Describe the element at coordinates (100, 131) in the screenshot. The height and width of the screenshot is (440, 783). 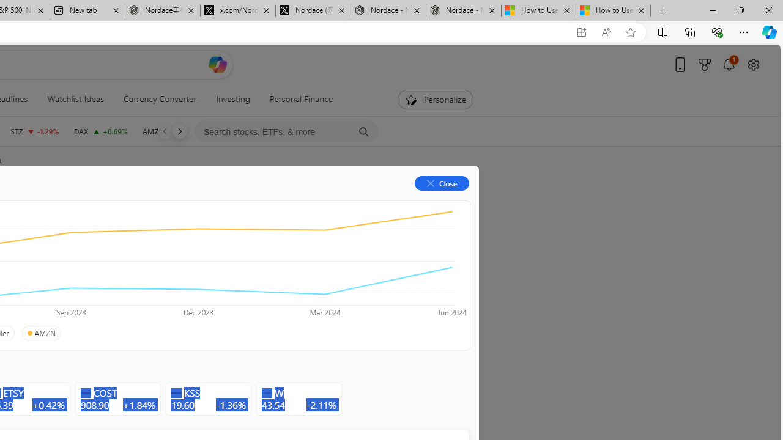
I see `DAX DAX increase 18,811.34 +129.53 +0.69%` at that location.